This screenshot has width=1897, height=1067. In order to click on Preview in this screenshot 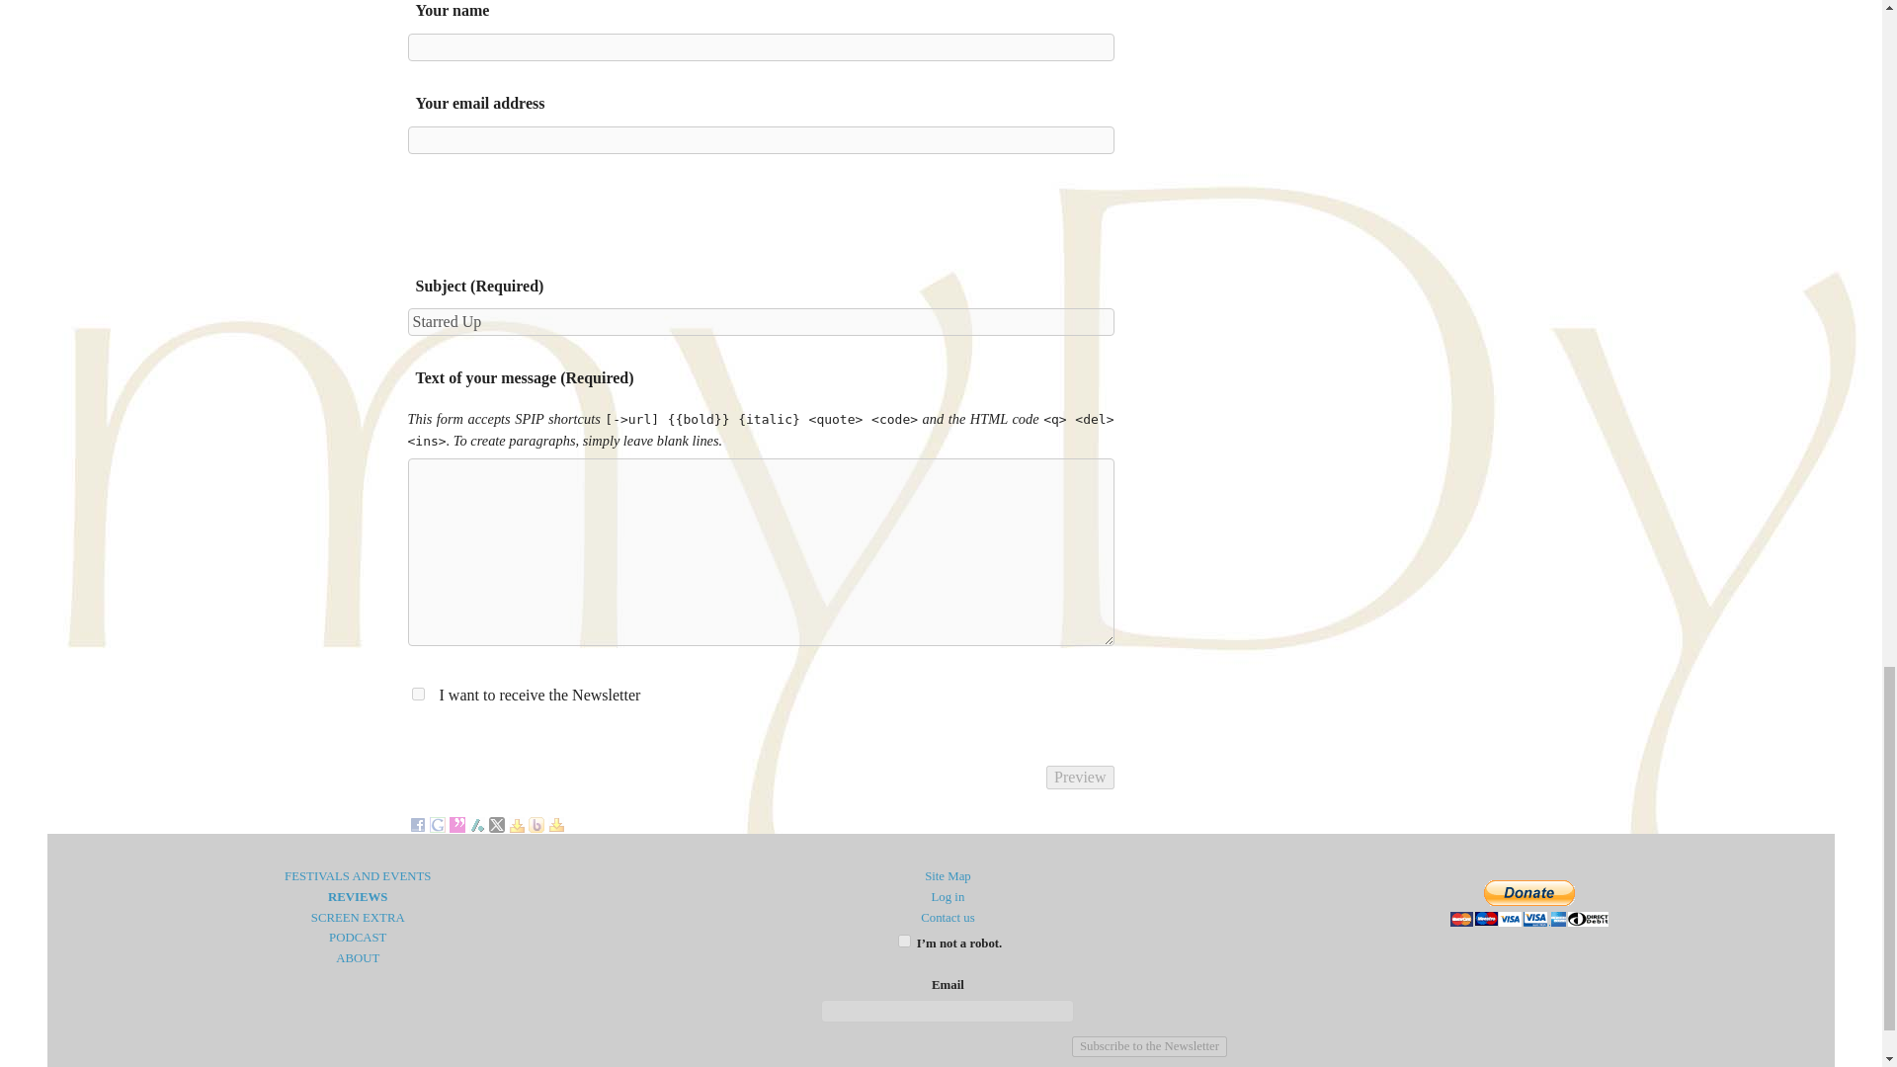, I will do `click(1080, 778)`.